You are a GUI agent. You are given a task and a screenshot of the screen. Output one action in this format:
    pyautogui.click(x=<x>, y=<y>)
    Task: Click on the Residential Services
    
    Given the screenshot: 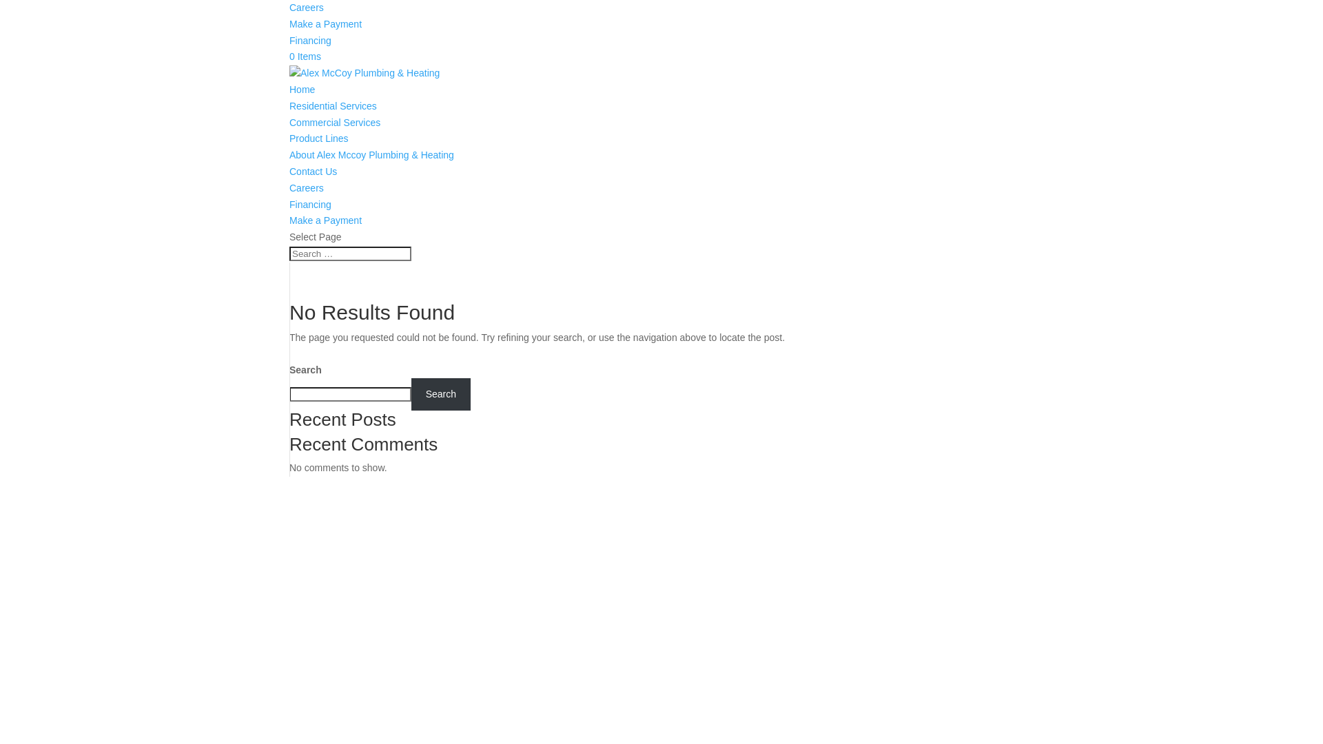 What is the action you would take?
    pyautogui.click(x=334, y=106)
    